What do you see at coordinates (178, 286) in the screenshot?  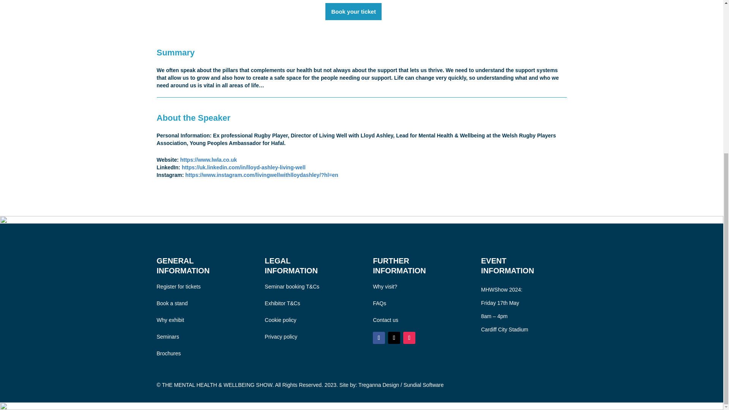 I see `Register for tickets` at bounding box center [178, 286].